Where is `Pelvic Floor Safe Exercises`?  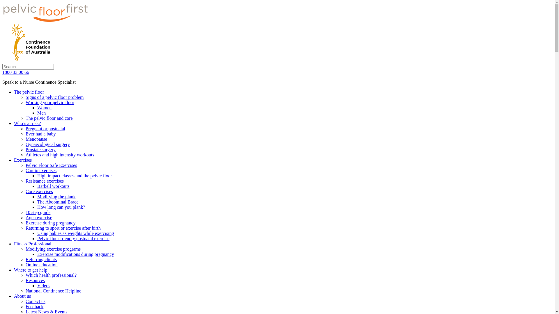
Pelvic Floor Safe Exercises is located at coordinates (51, 165).